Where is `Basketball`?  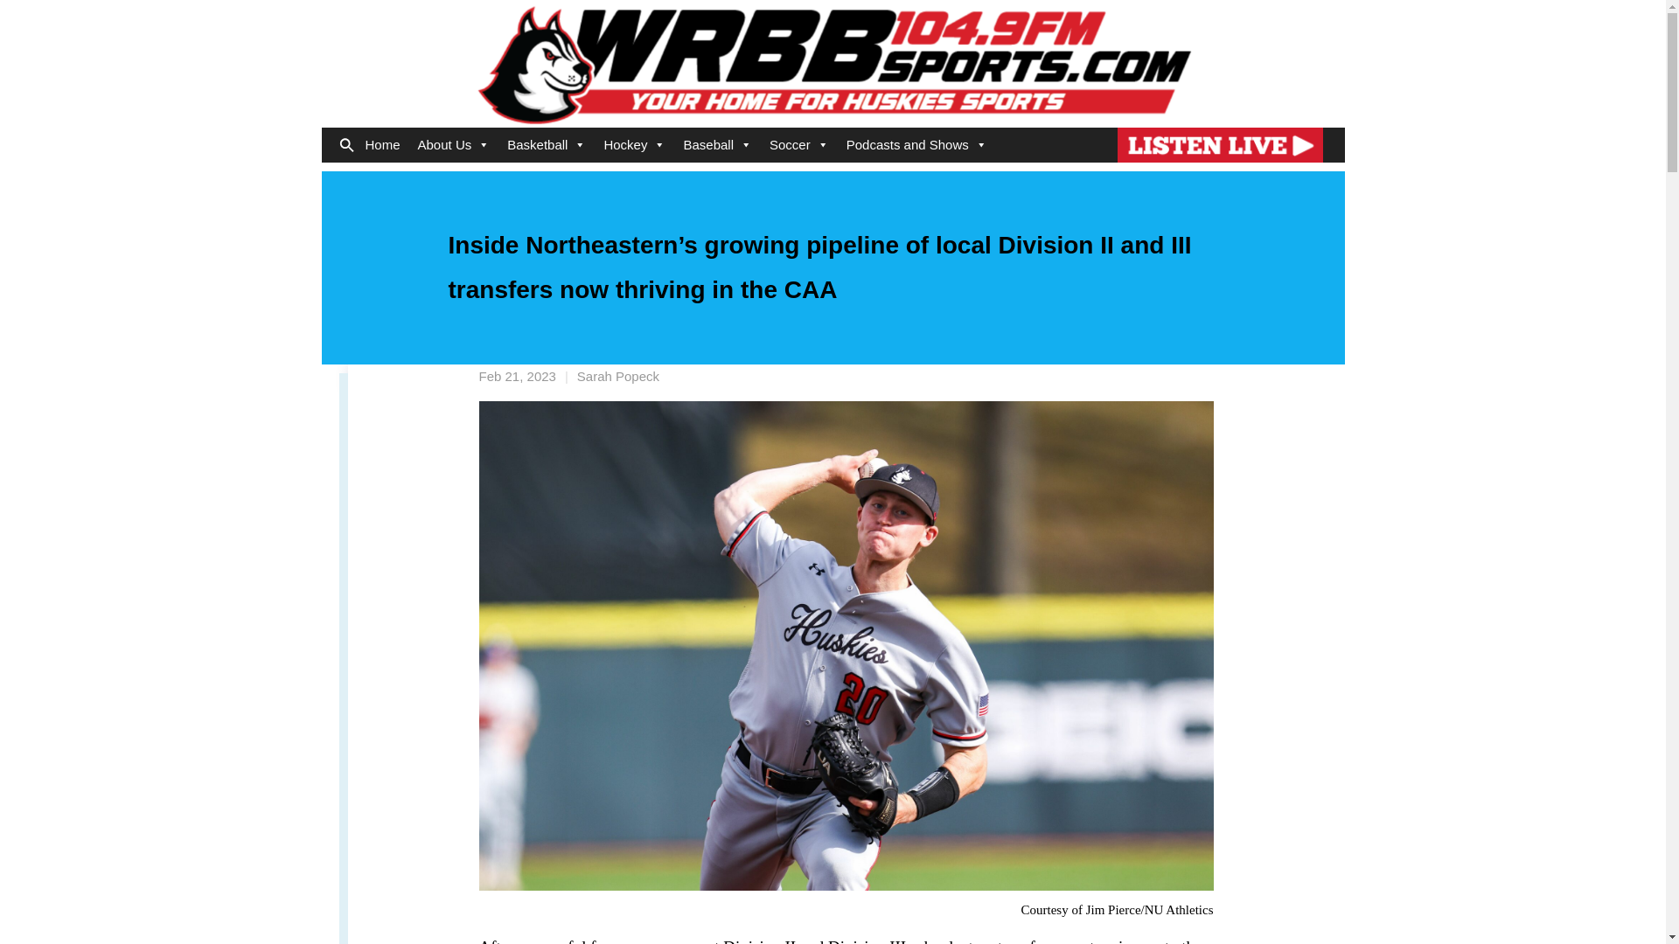
Basketball is located at coordinates (546, 144).